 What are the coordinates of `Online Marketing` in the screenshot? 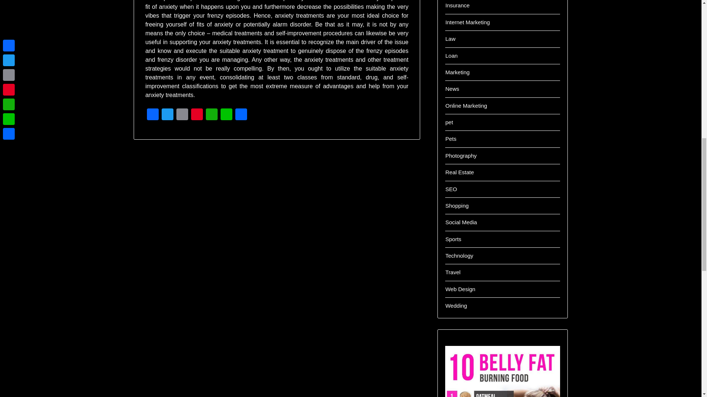 It's located at (466, 105).